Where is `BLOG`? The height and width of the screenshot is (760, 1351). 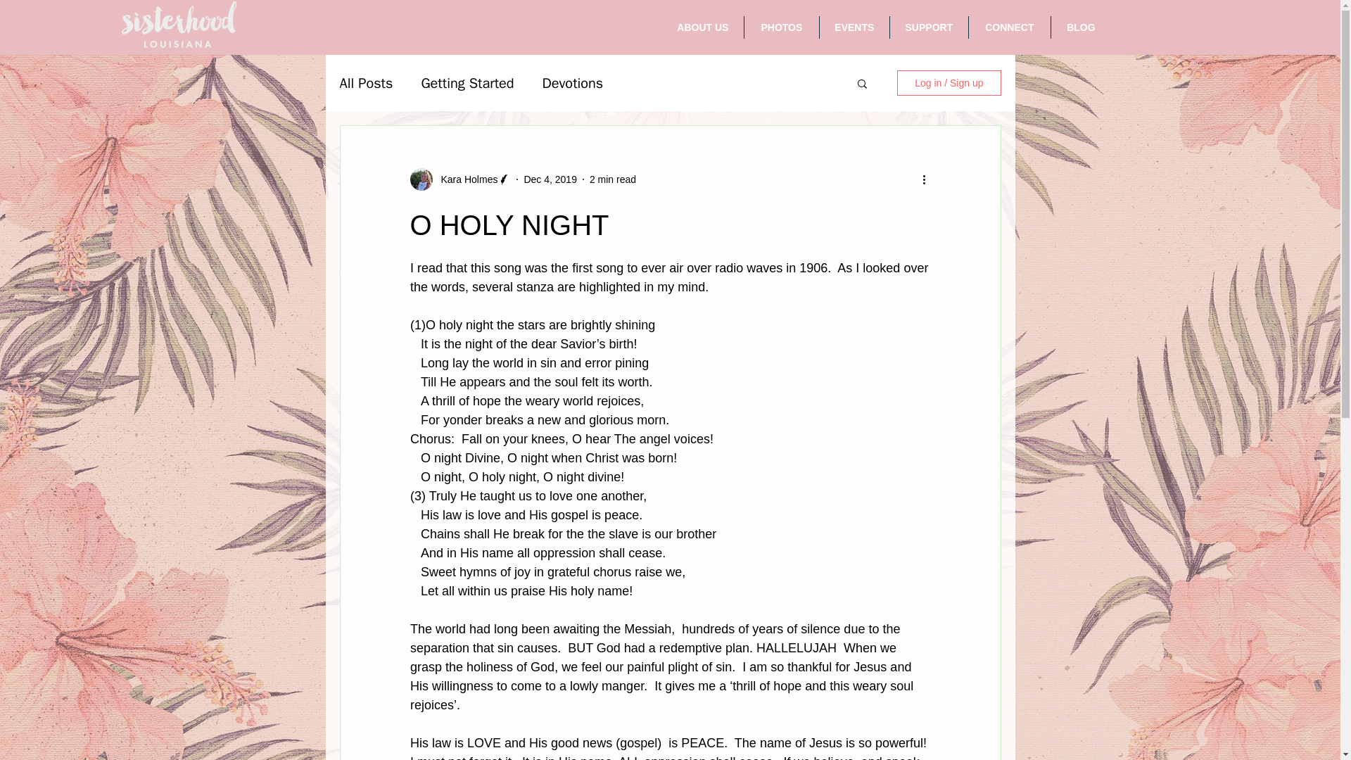
BLOG is located at coordinates (1081, 27).